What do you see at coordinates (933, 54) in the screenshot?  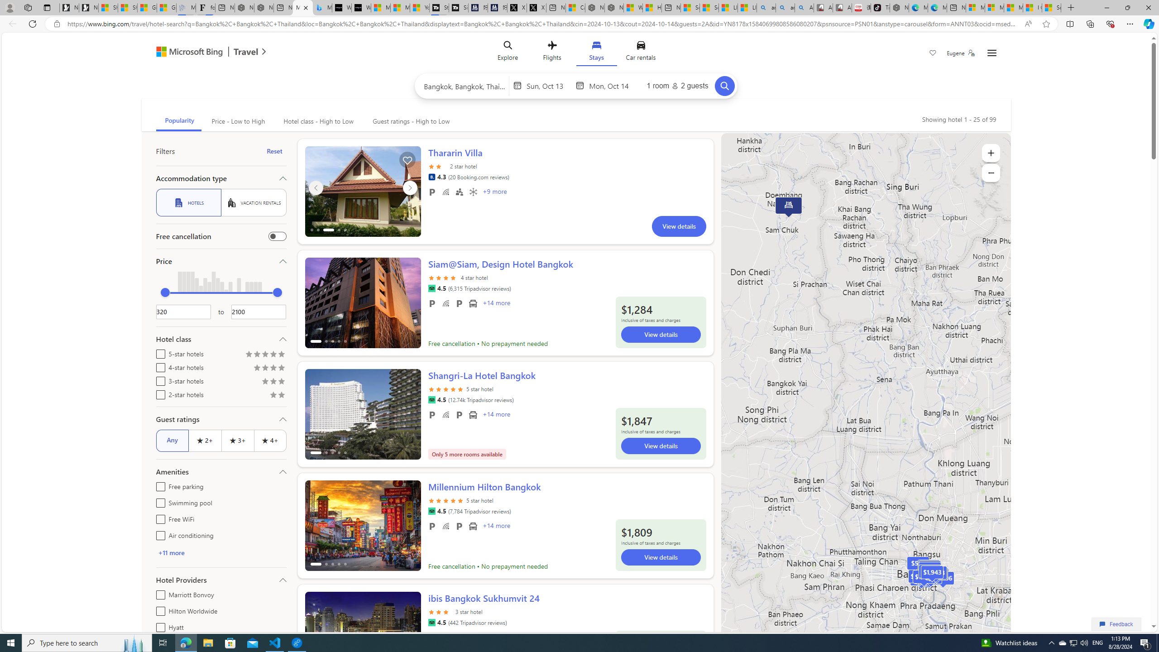 I see `Save` at bounding box center [933, 54].